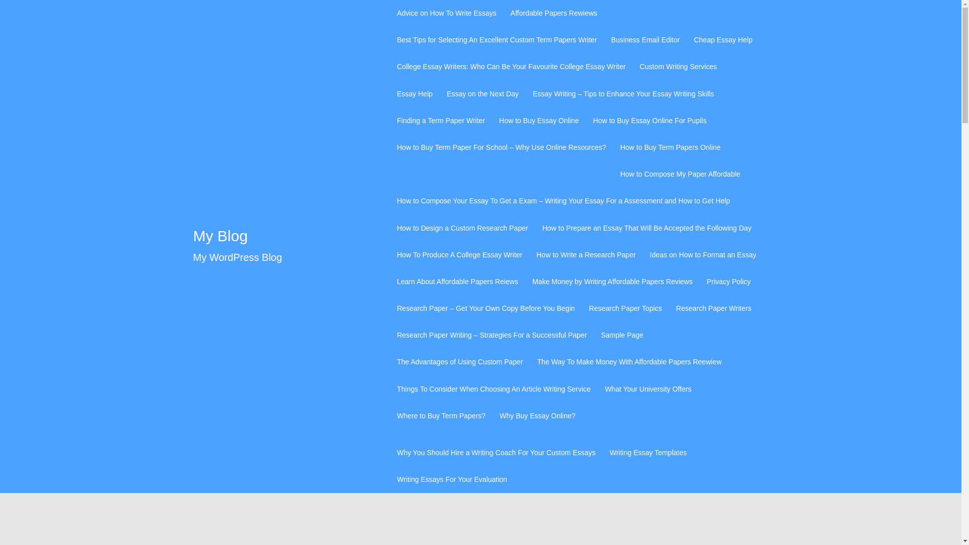 Image resolution: width=969 pixels, height=545 pixels. Describe the element at coordinates (539, 120) in the screenshot. I see `How to Buy Essay Online` at that location.